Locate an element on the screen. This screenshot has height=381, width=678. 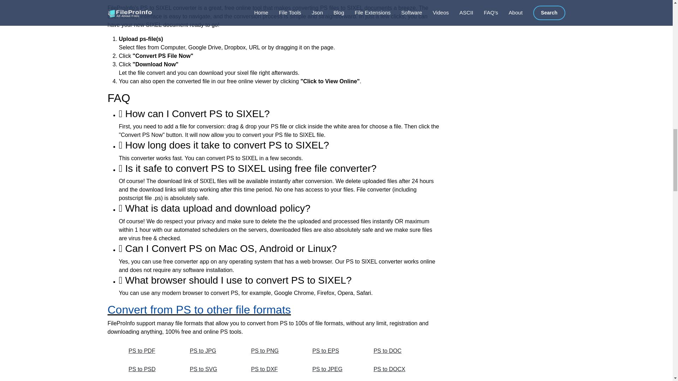
PS to PDF is located at coordinates (151, 351).